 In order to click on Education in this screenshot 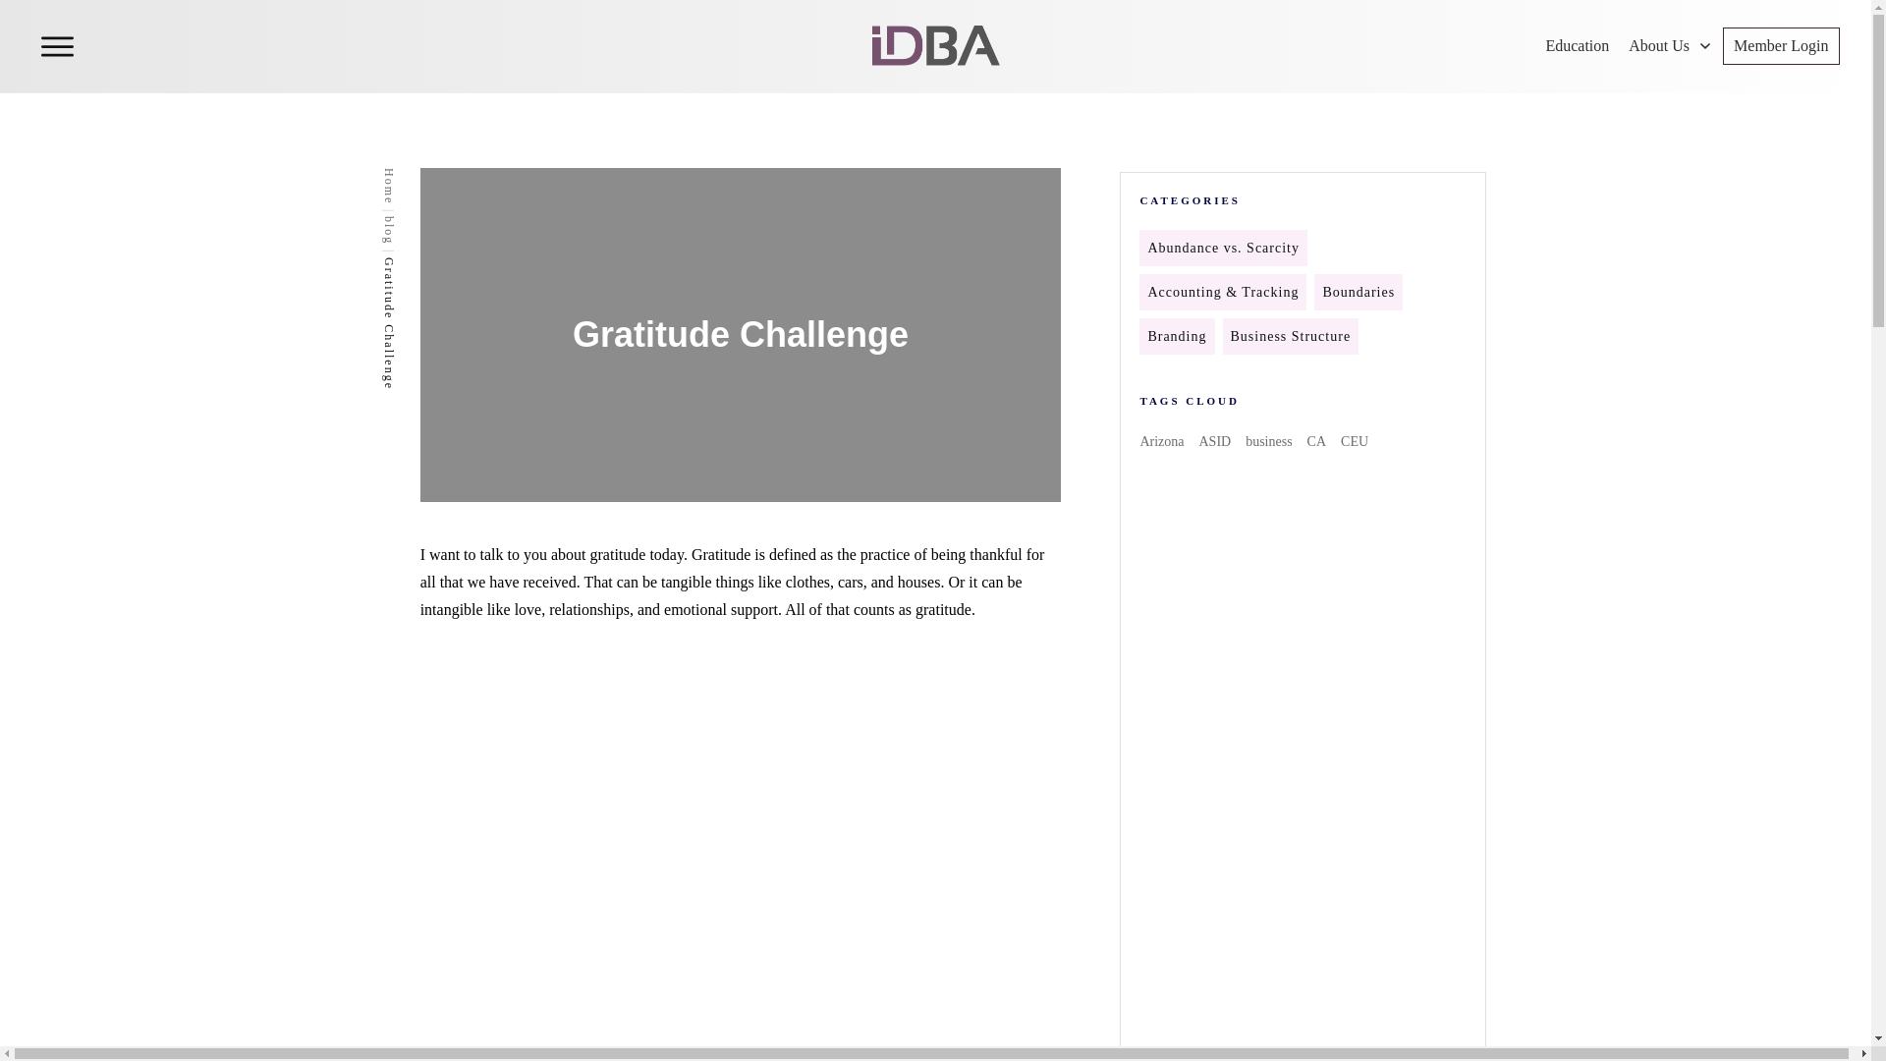, I will do `click(1576, 45)`.